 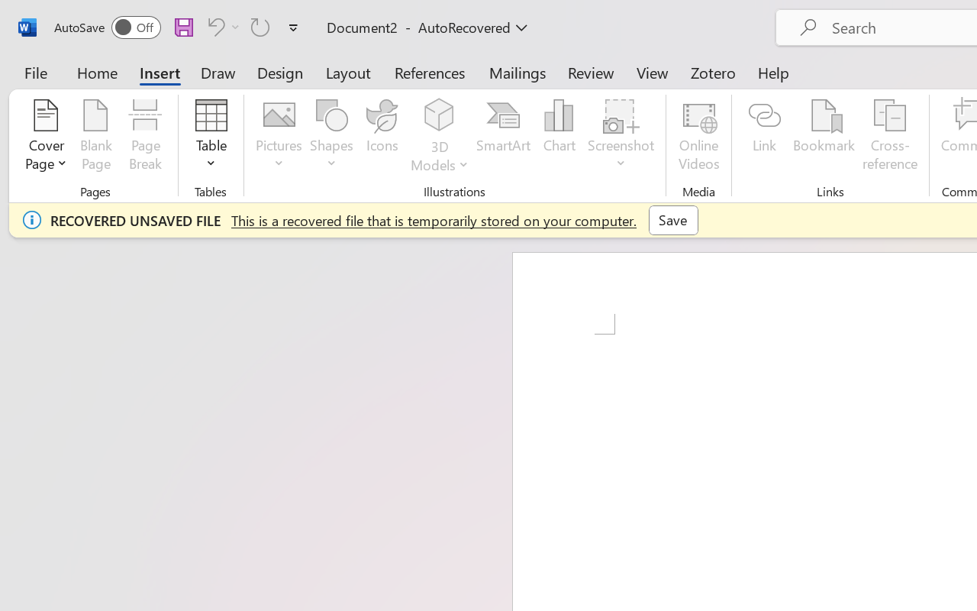 What do you see at coordinates (890, 137) in the screenshot?
I see `Cross-reference...` at bounding box center [890, 137].